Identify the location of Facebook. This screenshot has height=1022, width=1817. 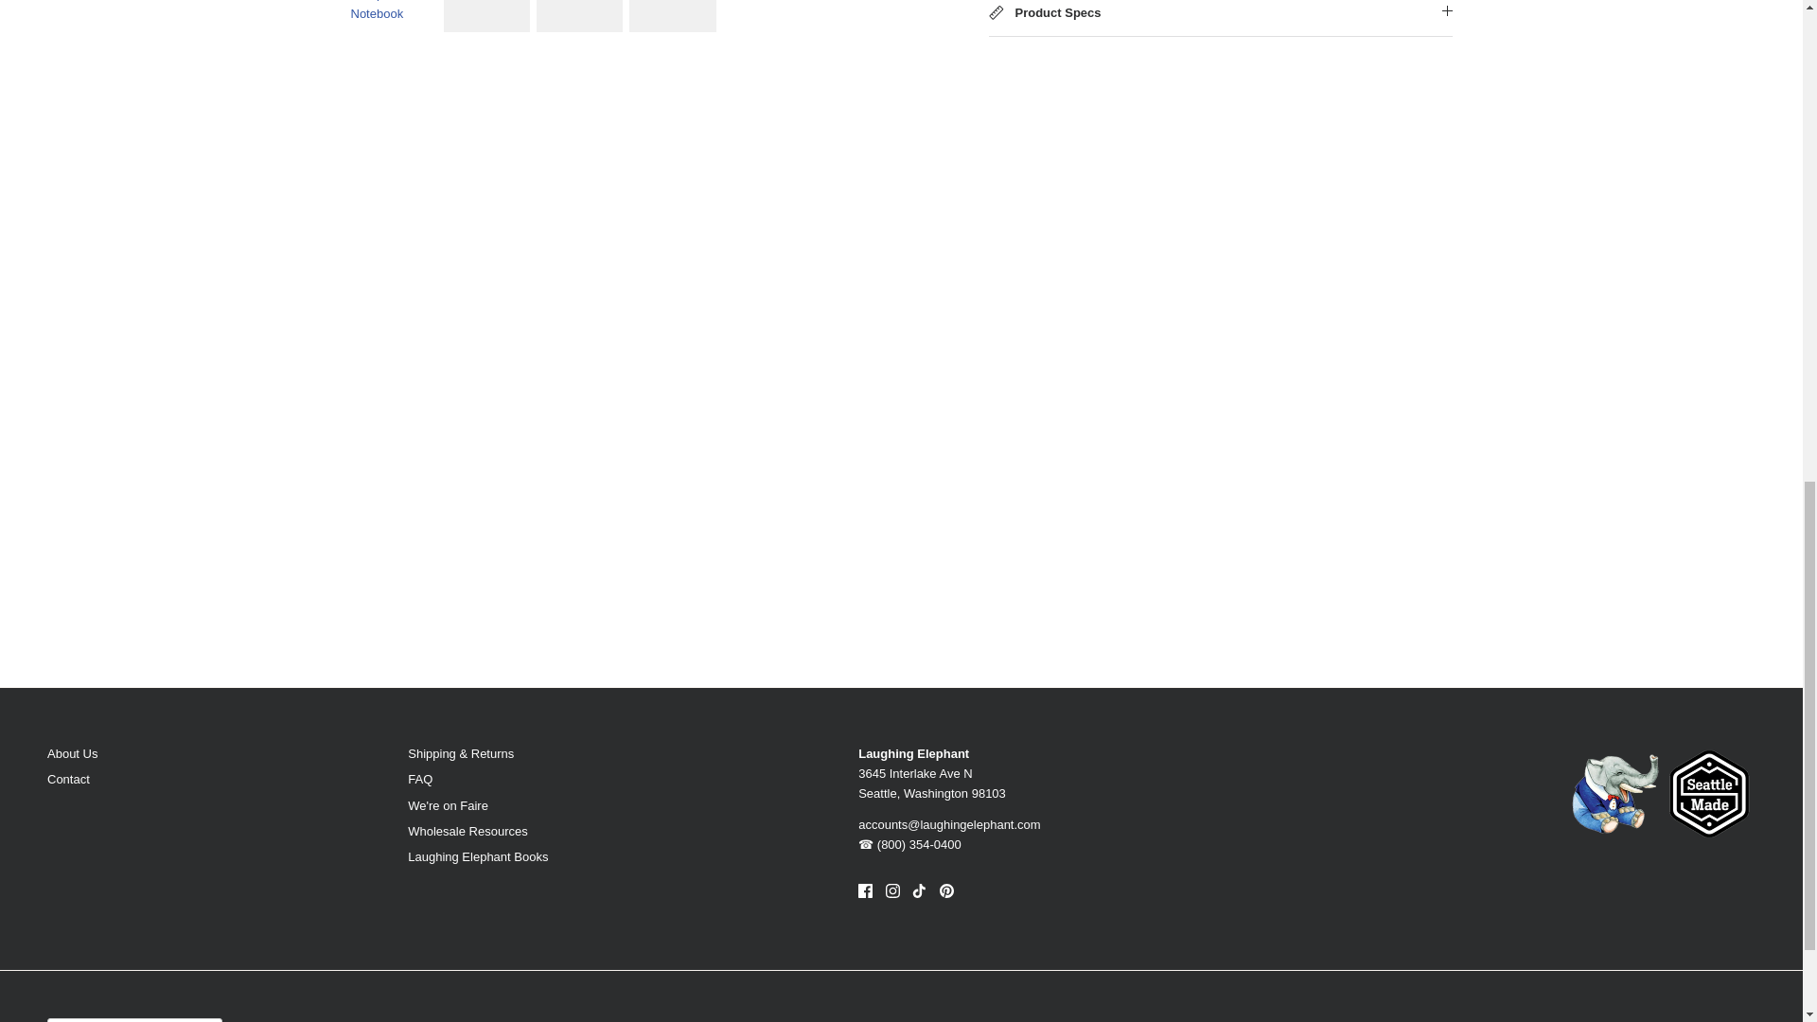
(865, 891).